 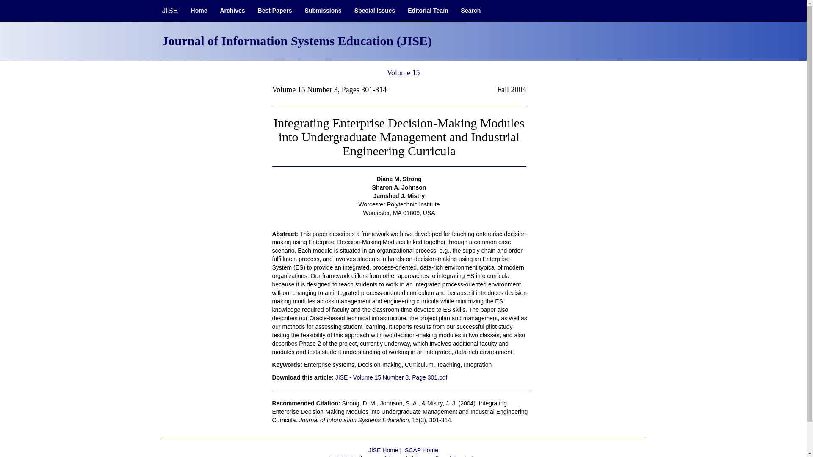 I want to click on Editorial Team, so click(x=428, y=10).